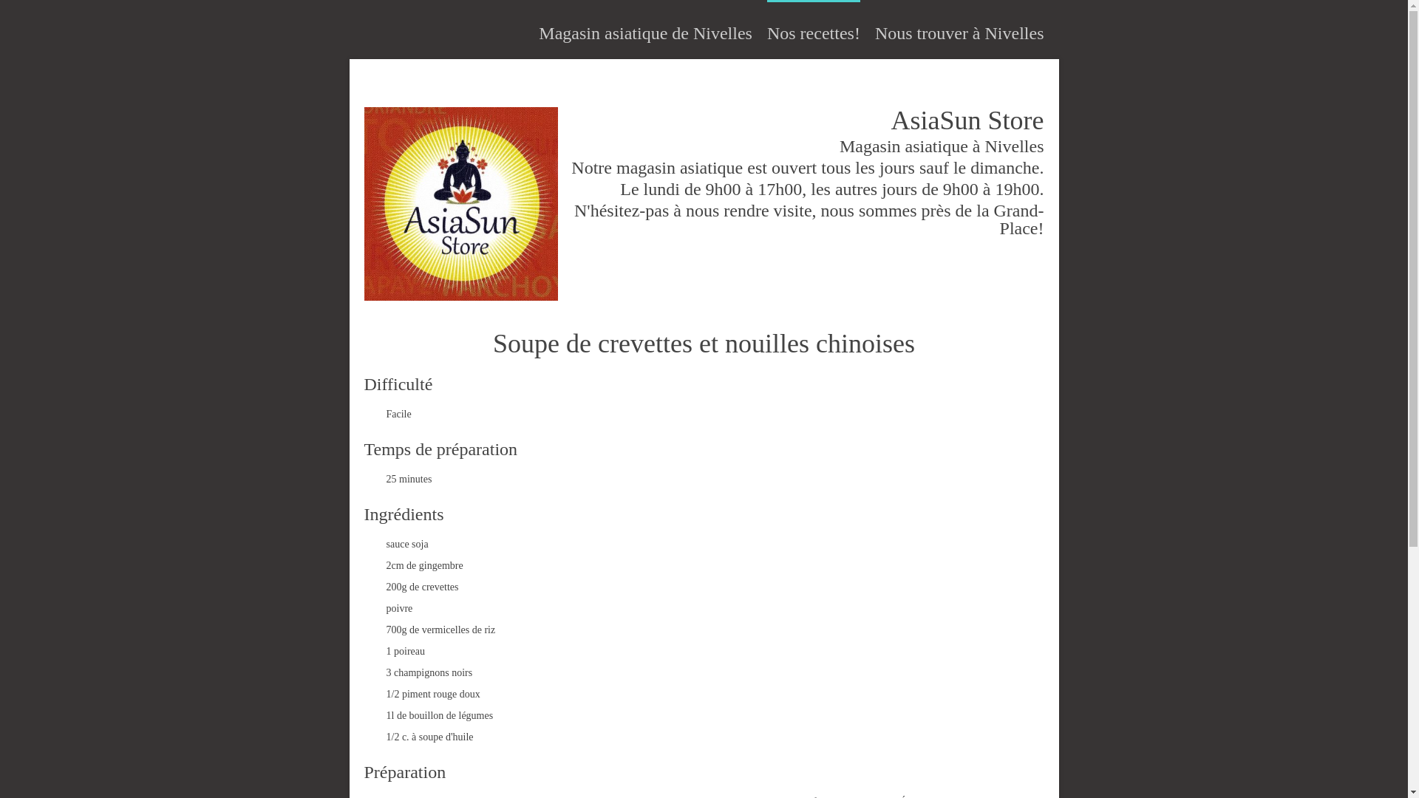  Describe the element at coordinates (645, 33) in the screenshot. I see `Magasin asiatique de Nivelles` at that location.